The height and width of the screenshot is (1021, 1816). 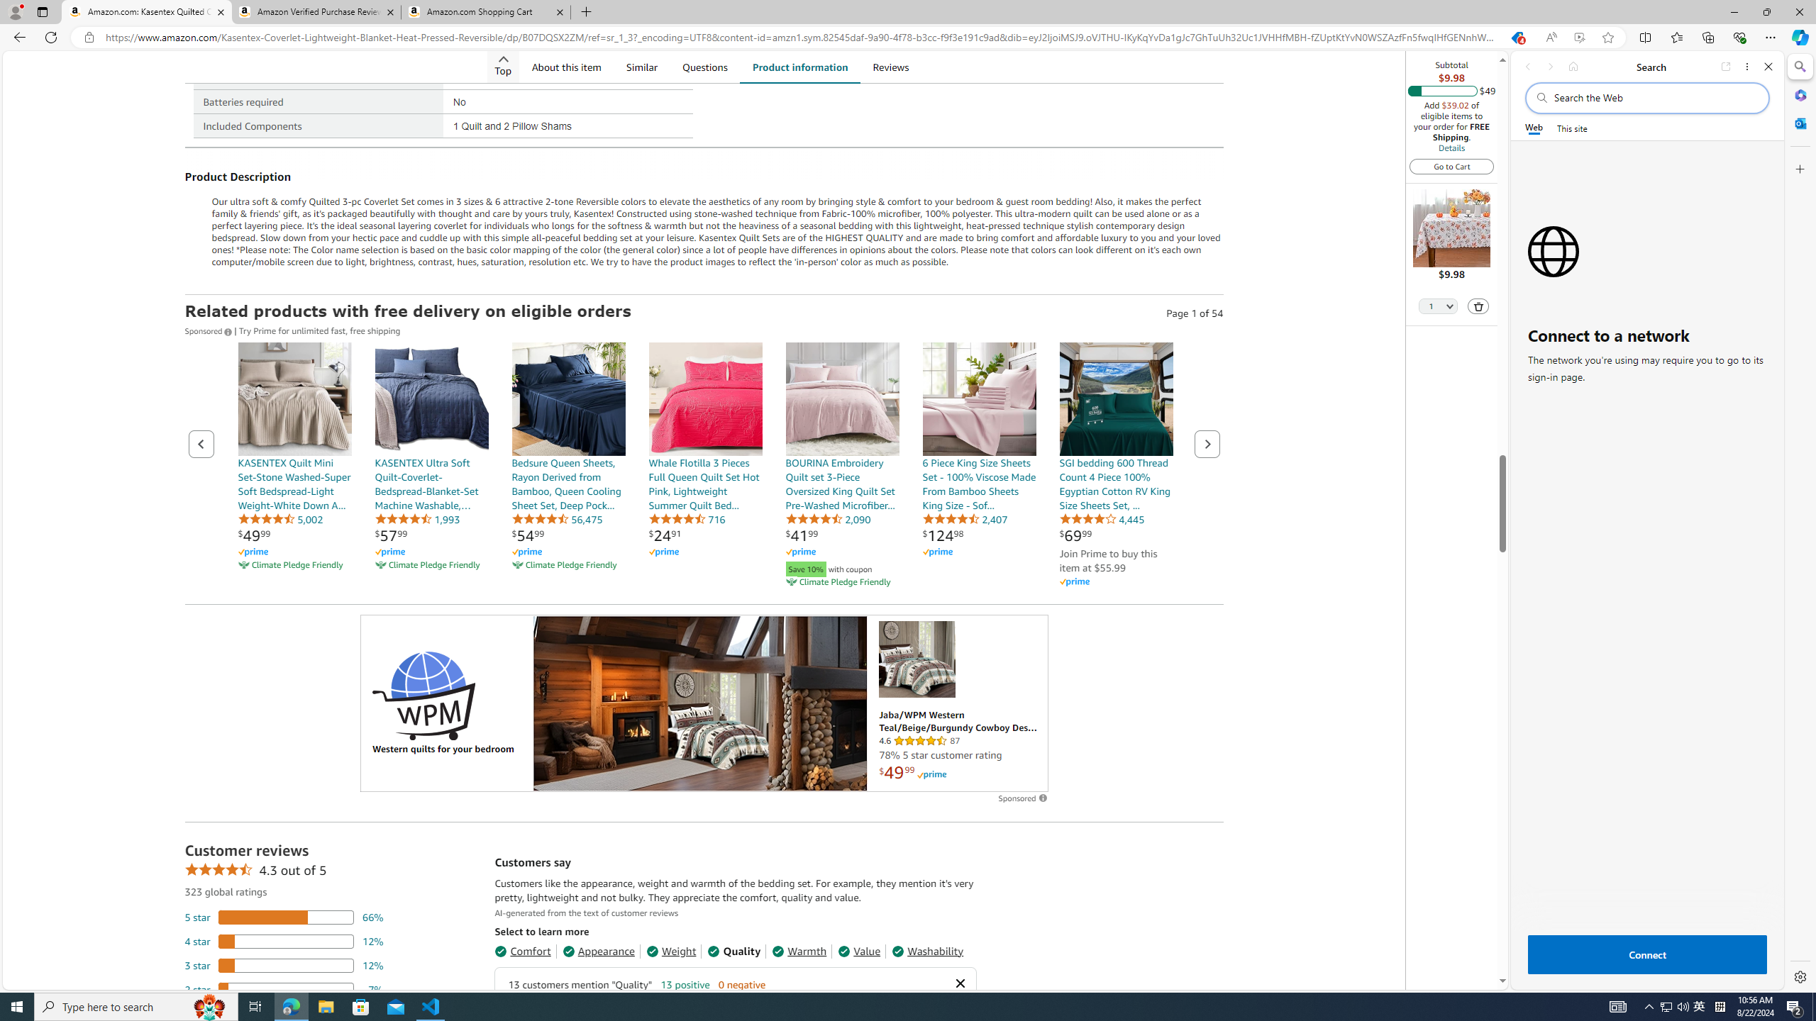 I want to click on 716$24.91, so click(x=705, y=466).